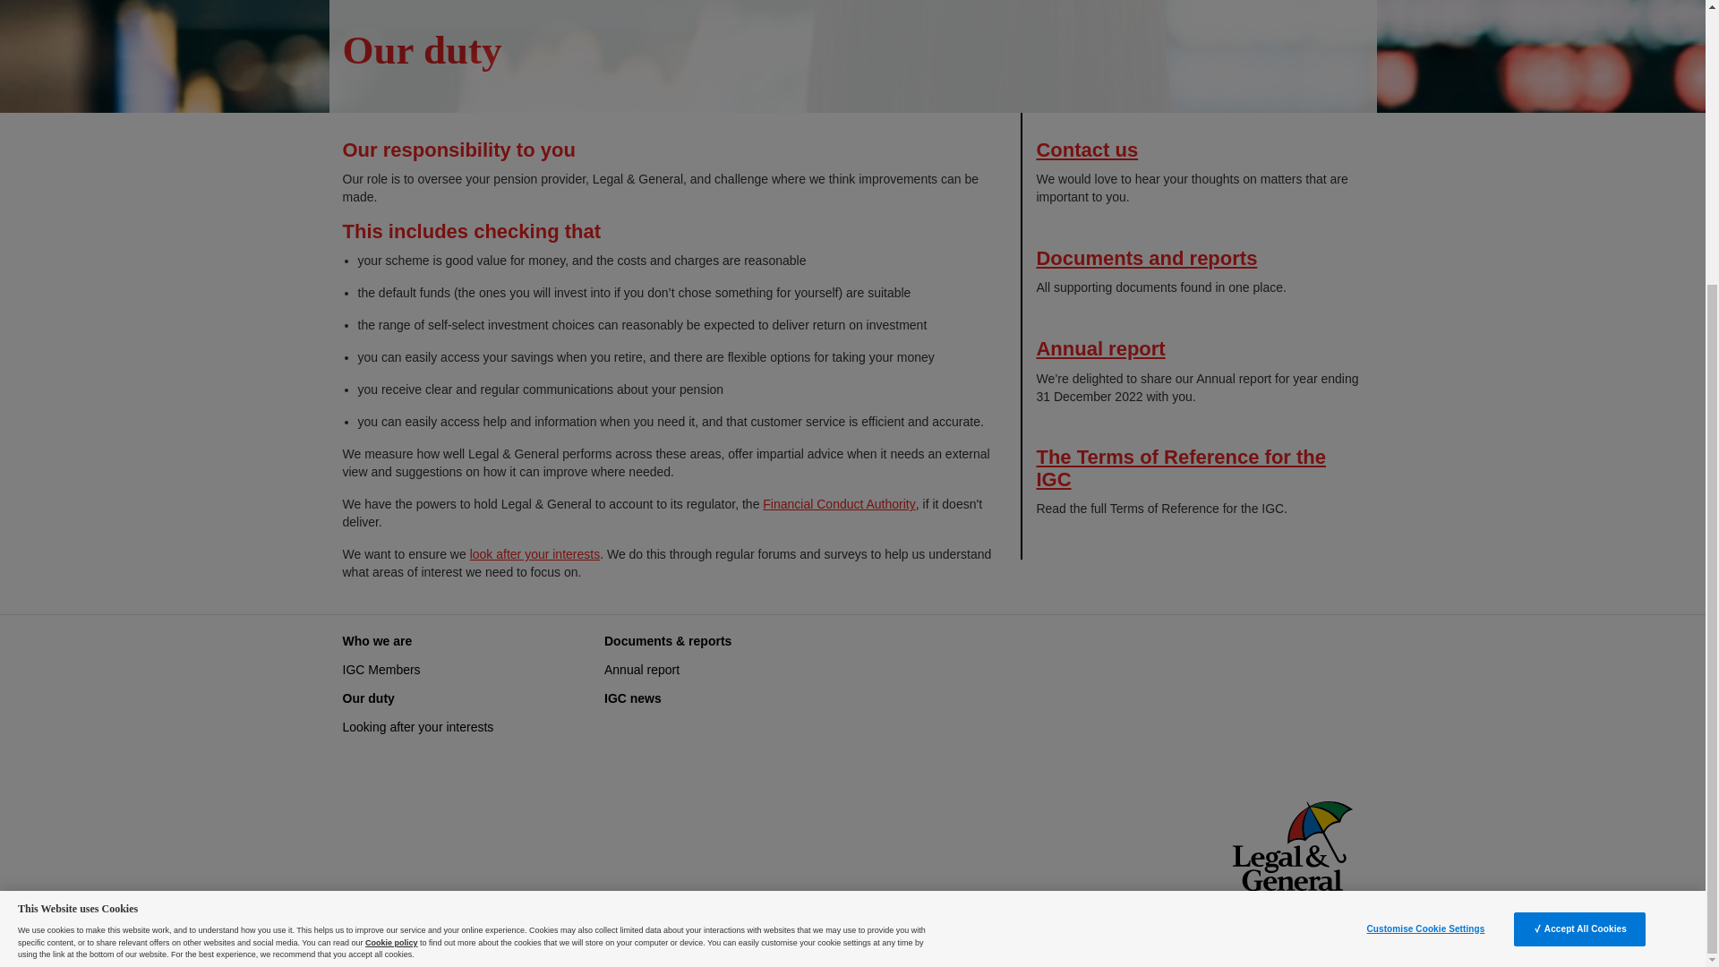 This screenshot has height=967, width=1719. Describe the element at coordinates (1180, 467) in the screenshot. I see ` The Terms of Reference for the IGC - opens in new window` at that location.